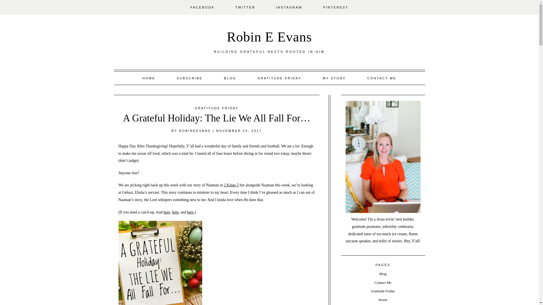 The height and width of the screenshot is (305, 543). I want to click on here, so click(175, 212).